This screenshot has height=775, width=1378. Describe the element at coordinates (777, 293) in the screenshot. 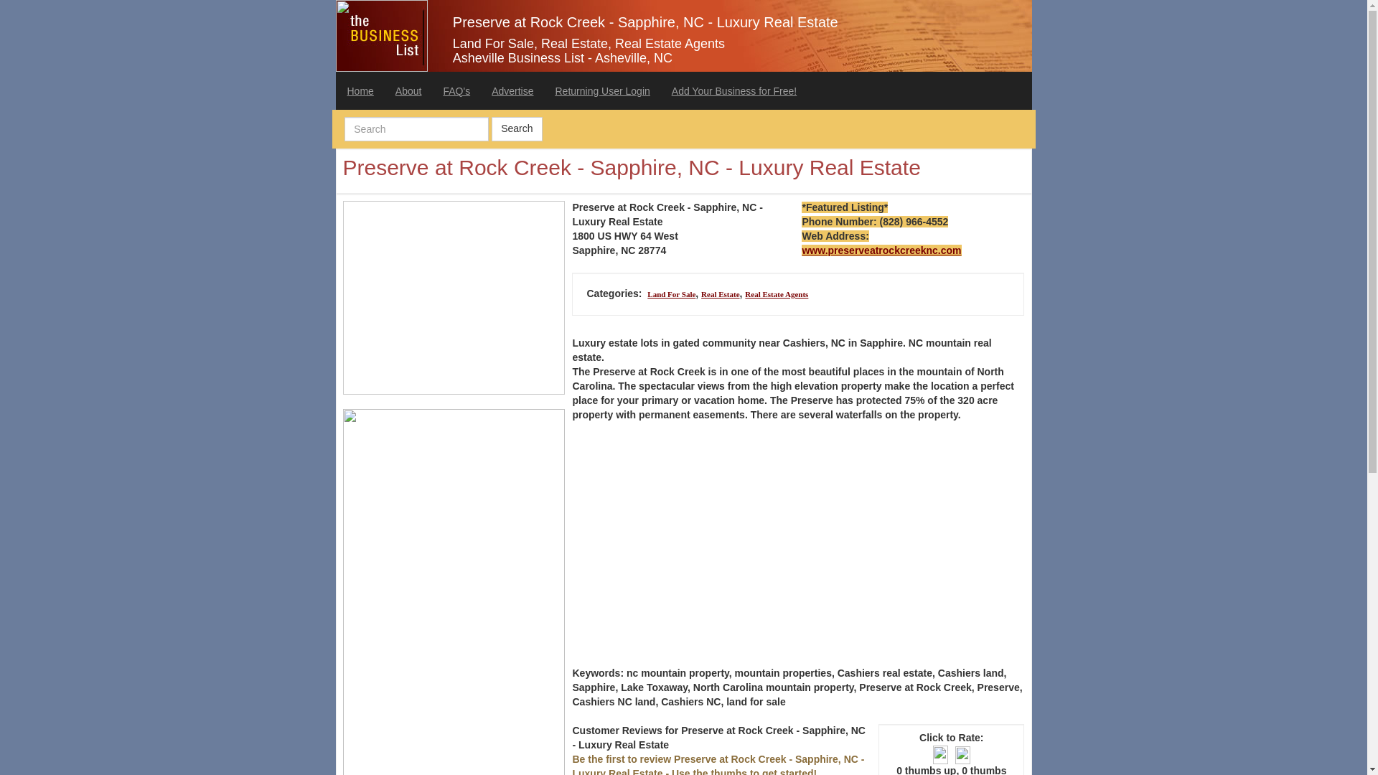

I see `Real Estate Agents` at that location.